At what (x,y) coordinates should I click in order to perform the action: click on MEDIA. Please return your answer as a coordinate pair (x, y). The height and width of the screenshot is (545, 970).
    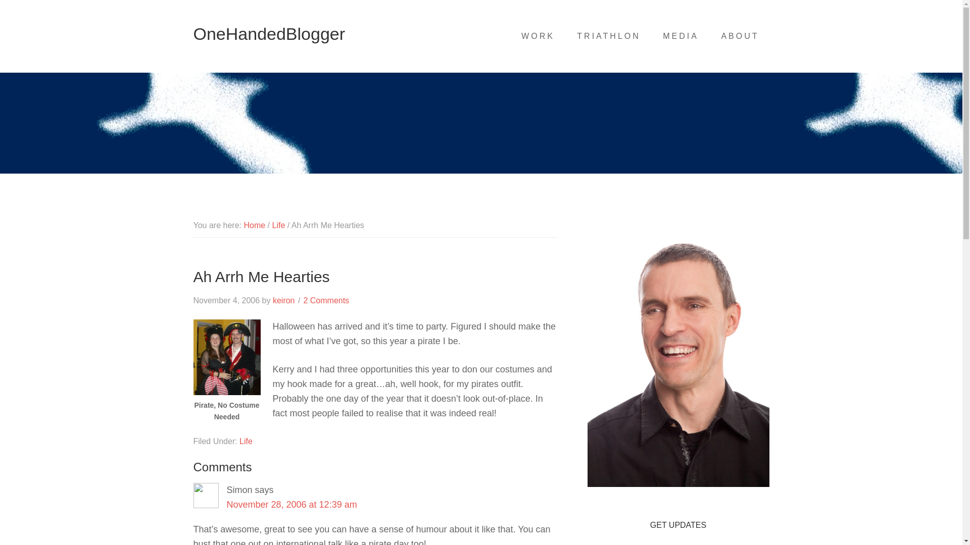
    Looking at the image, I should click on (681, 36).